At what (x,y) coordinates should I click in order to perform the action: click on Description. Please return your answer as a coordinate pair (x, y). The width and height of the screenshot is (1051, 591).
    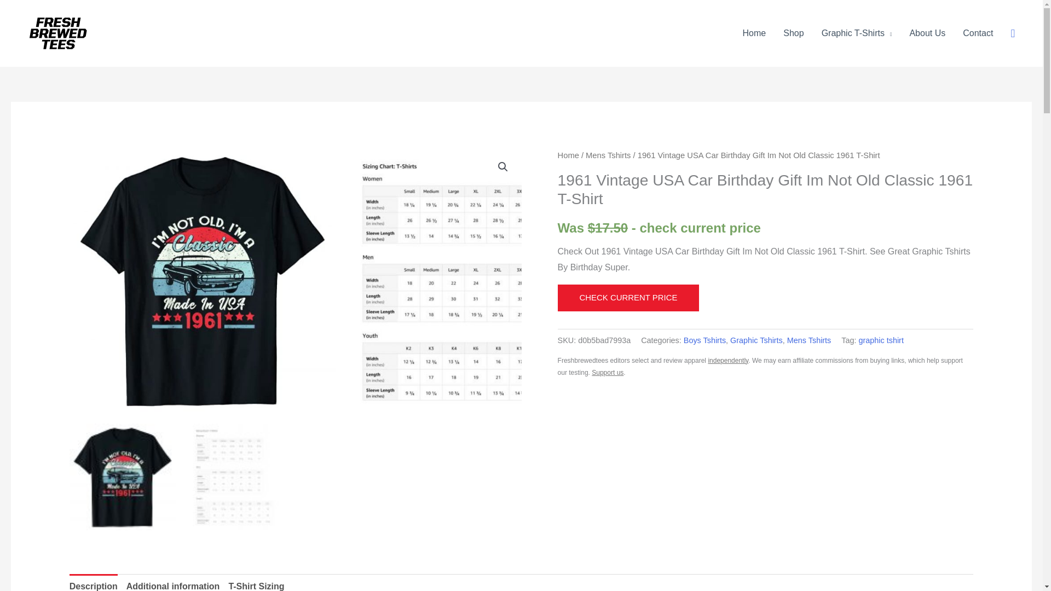
    Looking at the image, I should click on (93, 582).